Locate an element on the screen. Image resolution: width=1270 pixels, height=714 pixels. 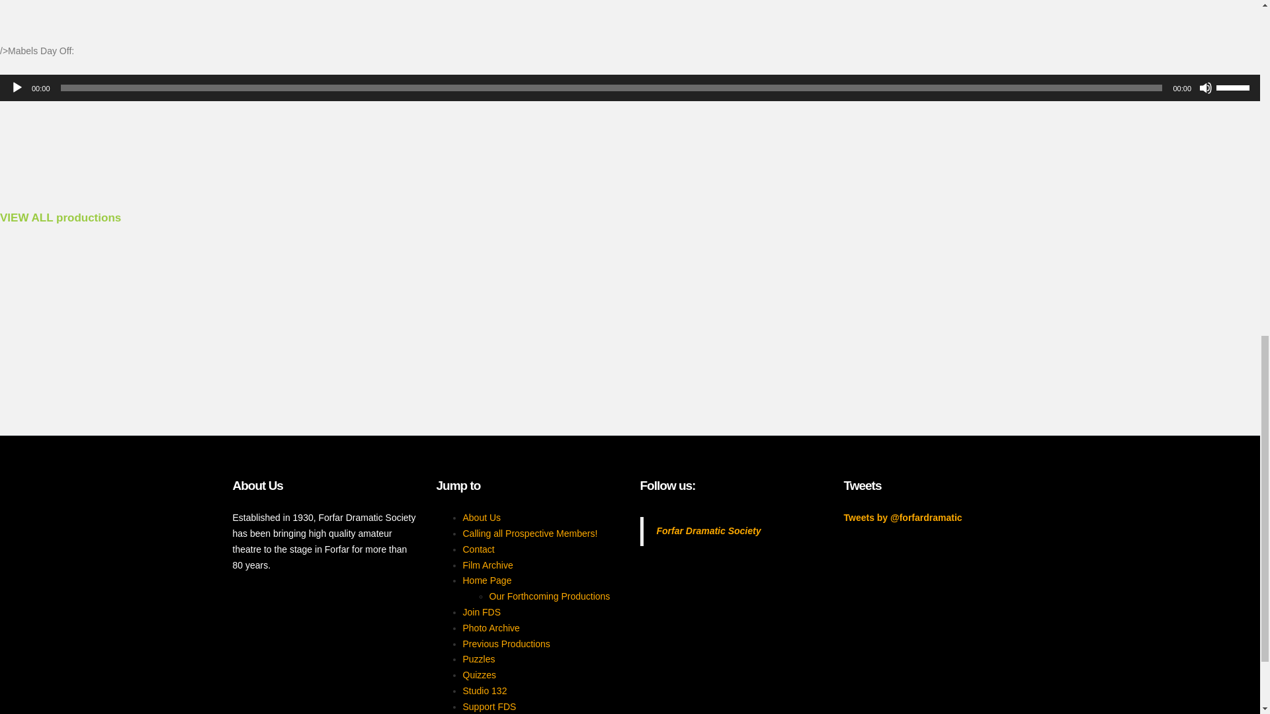
Film Archive is located at coordinates (488, 565).